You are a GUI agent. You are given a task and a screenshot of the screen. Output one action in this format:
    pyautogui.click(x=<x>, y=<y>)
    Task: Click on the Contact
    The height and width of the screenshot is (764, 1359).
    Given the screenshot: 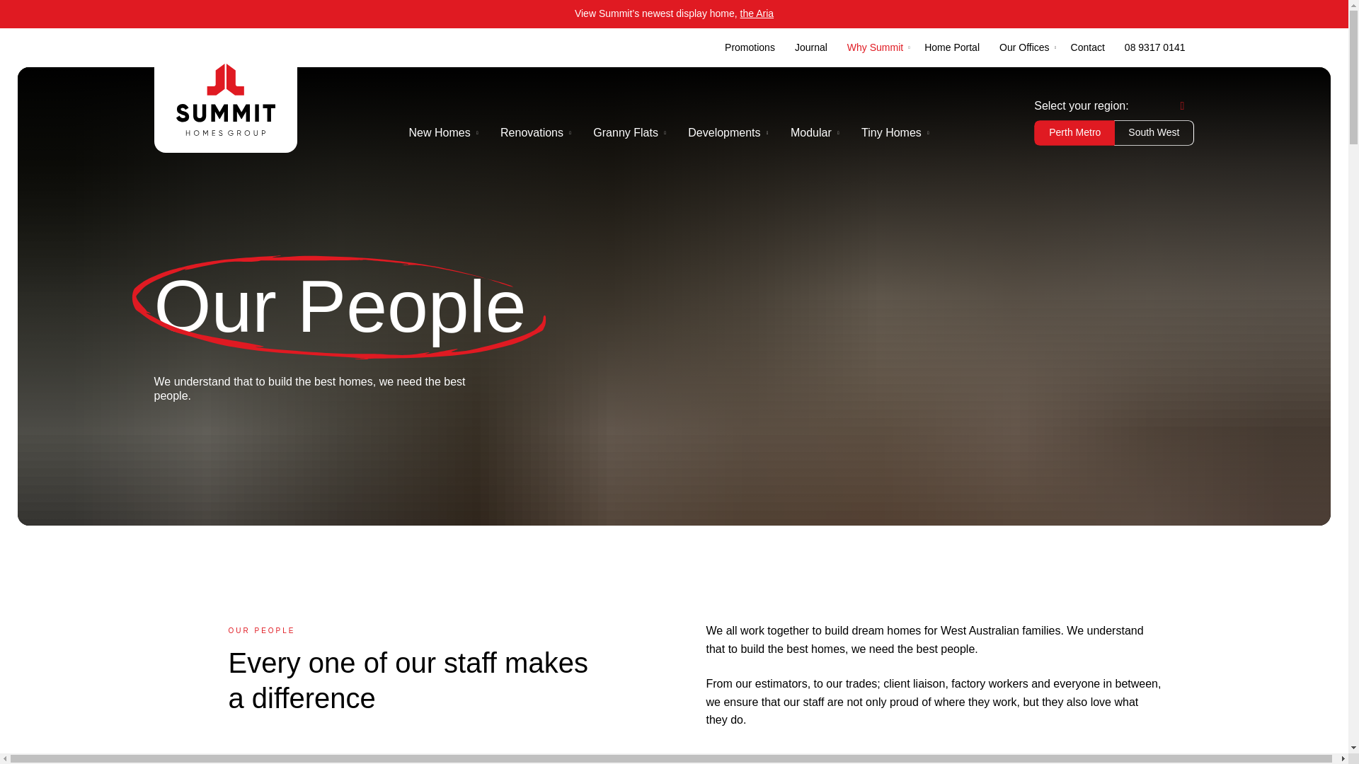 What is the action you would take?
    pyautogui.click(x=1087, y=48)
    